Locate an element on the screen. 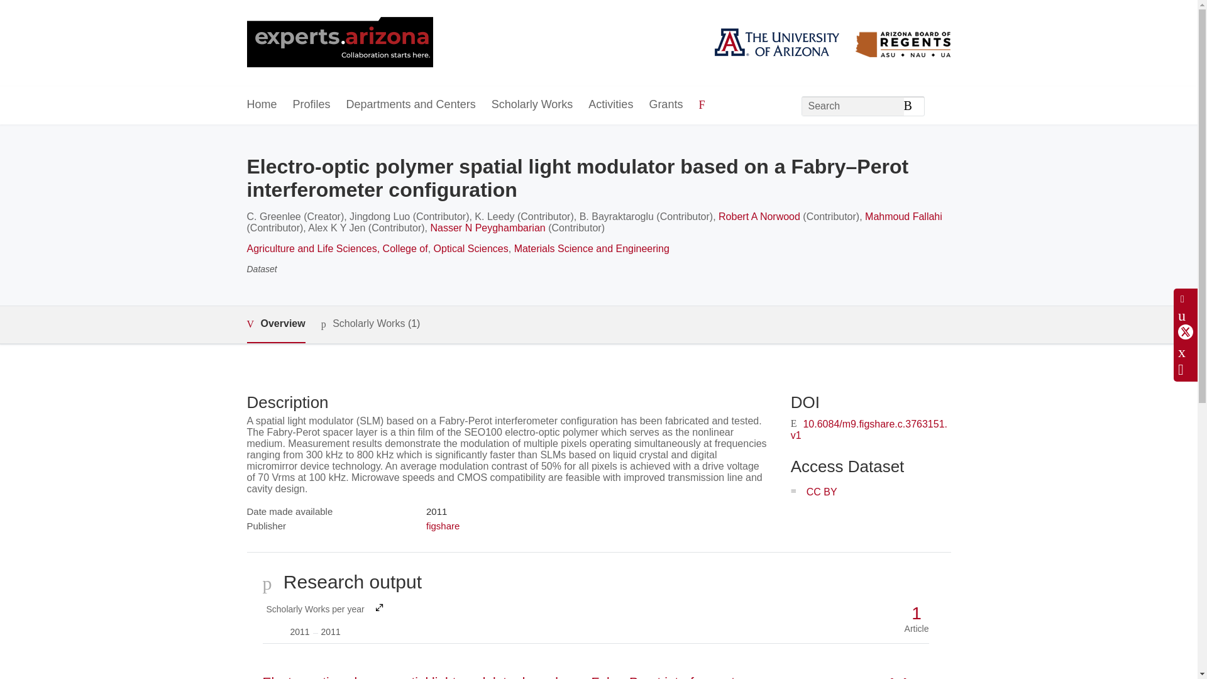  Overview is located at coordinates (411, 105).